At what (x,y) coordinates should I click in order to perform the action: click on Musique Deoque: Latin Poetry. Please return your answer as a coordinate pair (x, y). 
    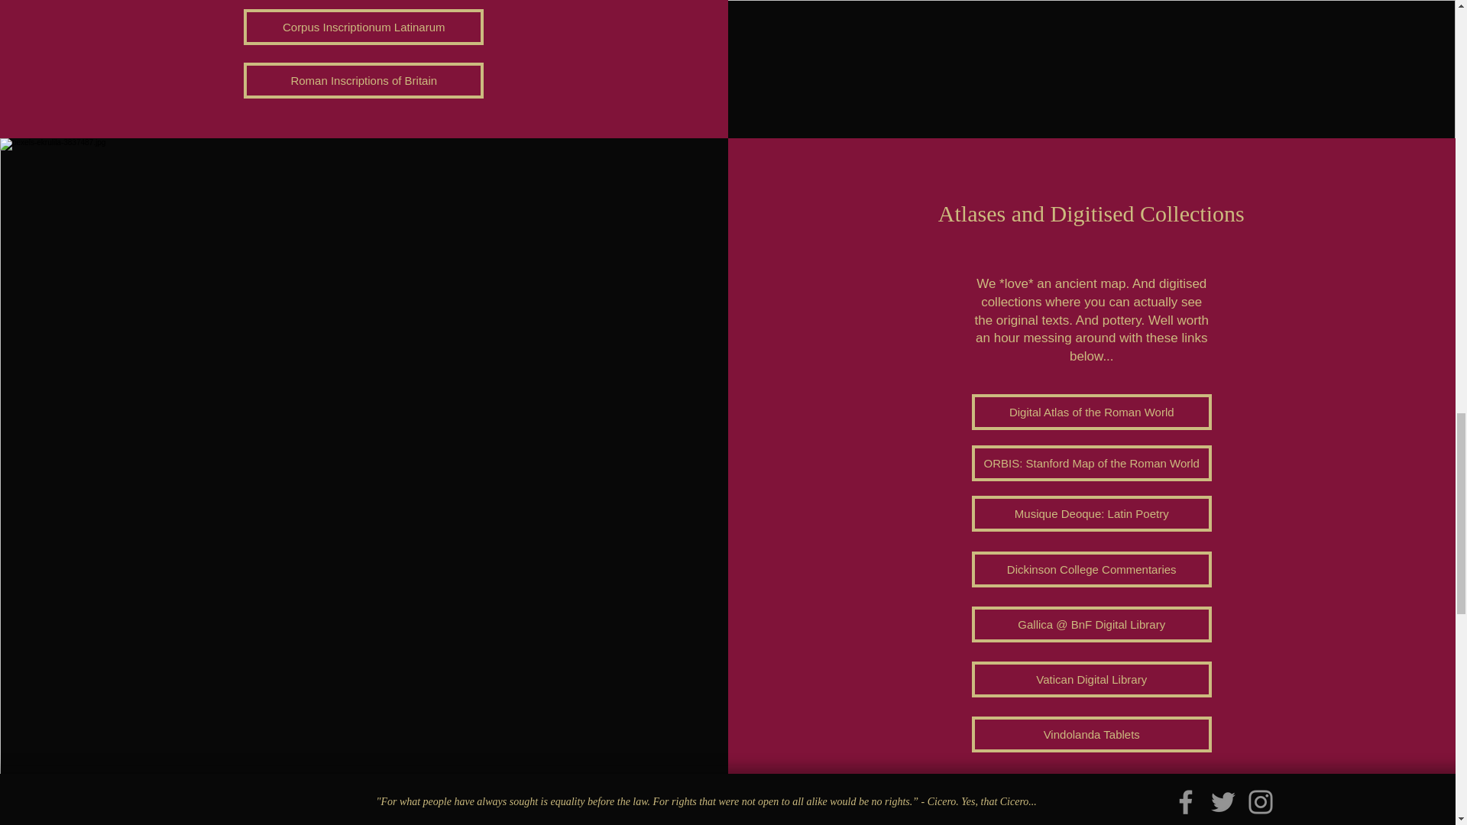
    Looking at the image, I should click on (1091, 513).